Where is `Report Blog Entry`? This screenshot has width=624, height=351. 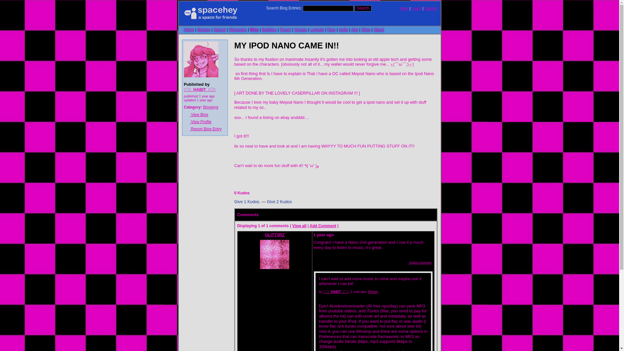
Report Blog Entry is located at coordinates (205, 129).